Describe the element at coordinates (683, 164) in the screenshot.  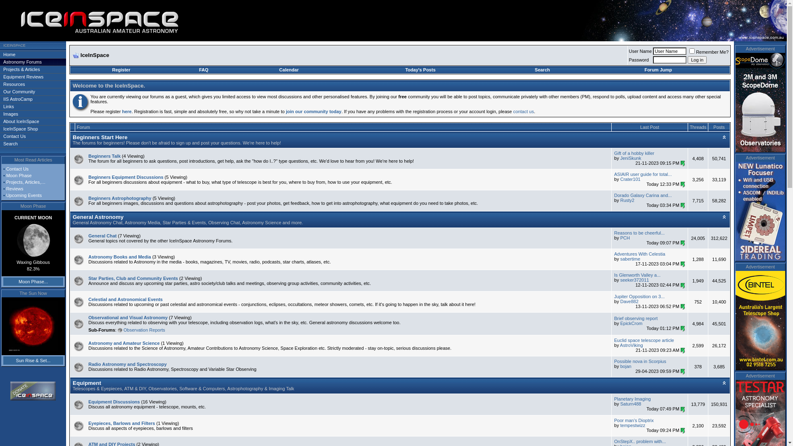
I see `Go to last post` at that location.